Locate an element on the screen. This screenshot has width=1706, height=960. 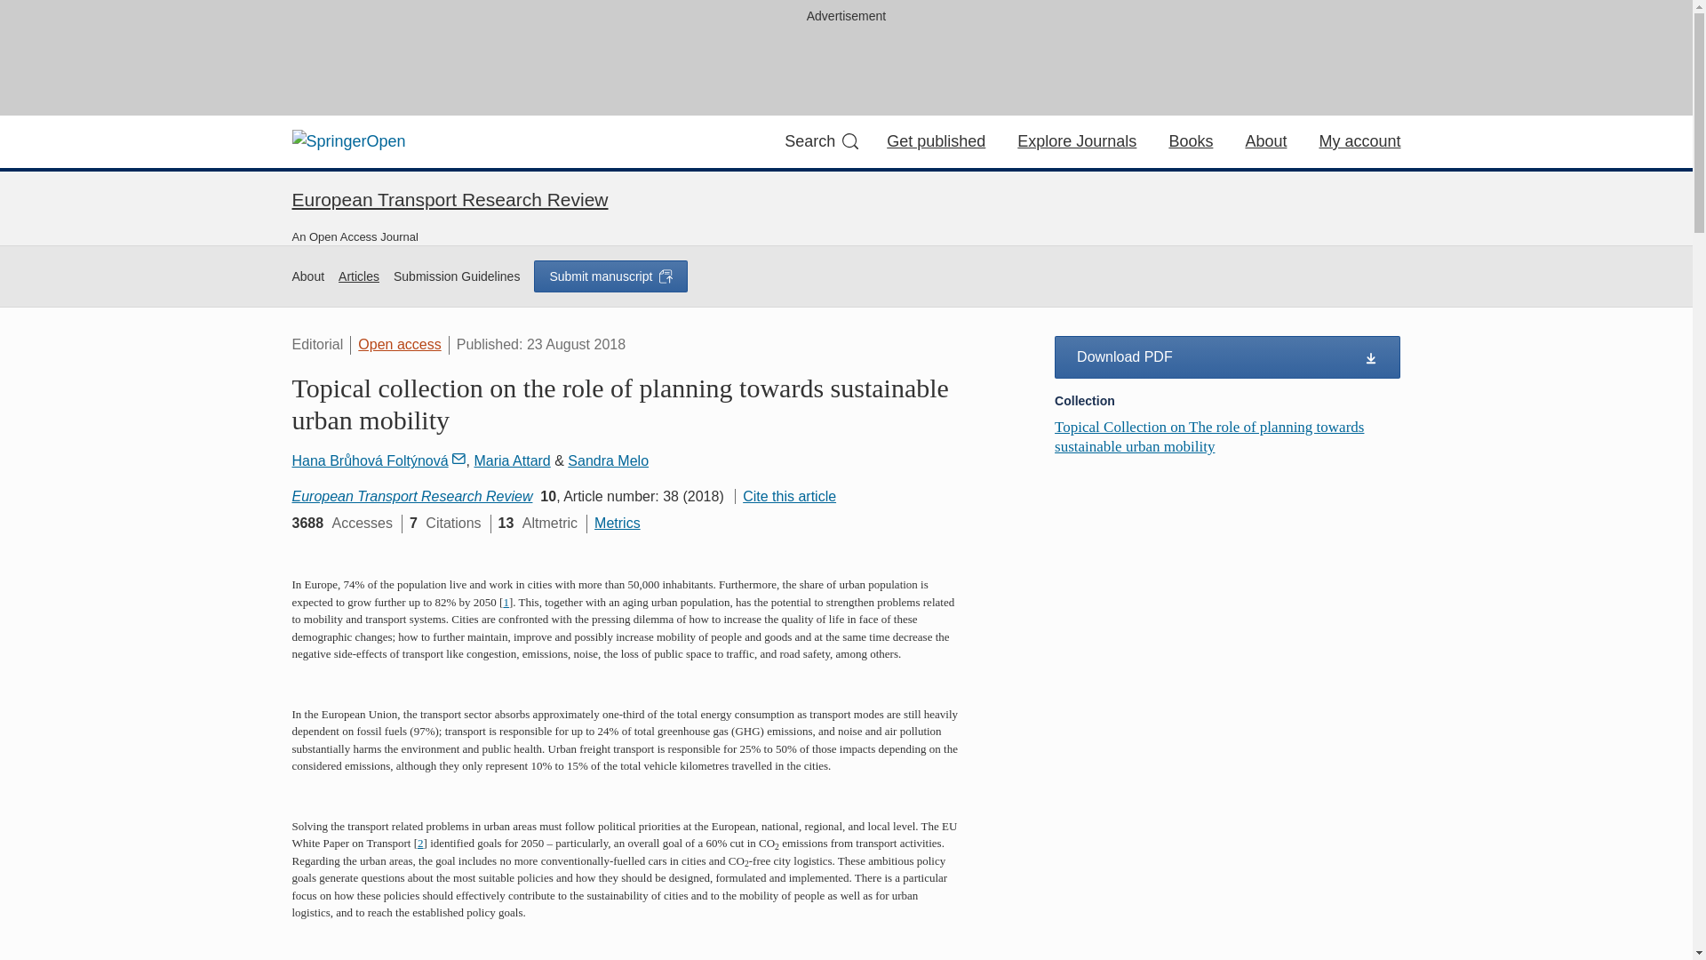
European Transport Research Review is located at coordinates (412, 496).